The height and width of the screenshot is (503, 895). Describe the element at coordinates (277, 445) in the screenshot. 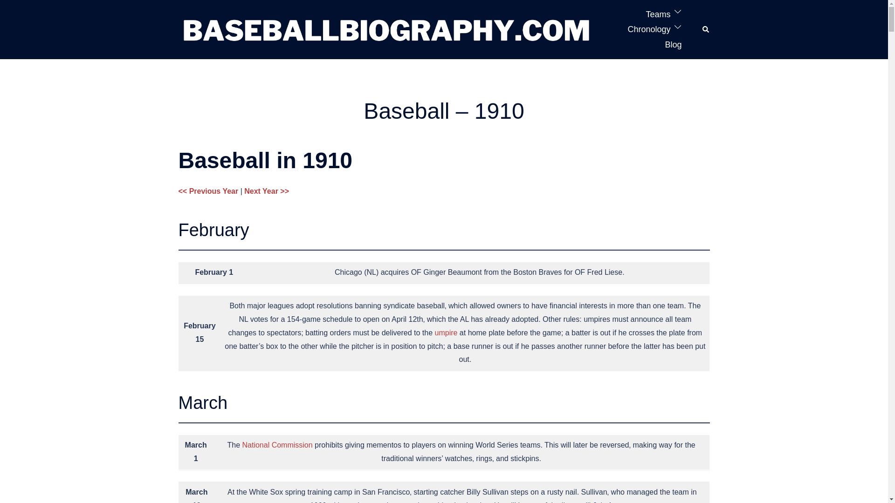

I see `National Commission` at that location.